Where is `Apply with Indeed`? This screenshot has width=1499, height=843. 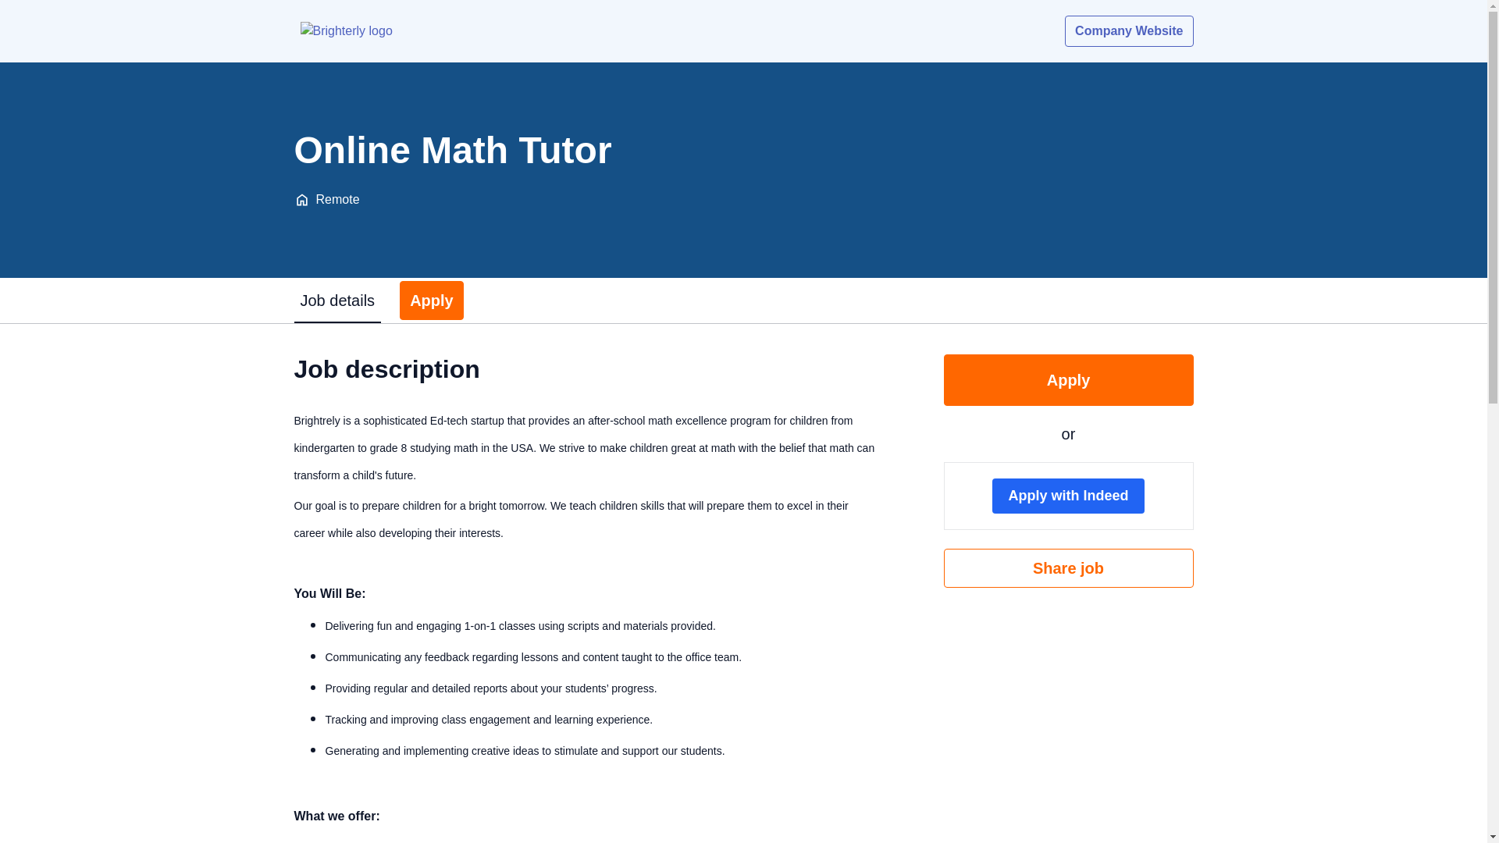
Apply with Indeed is located at coordinates (1068, 496).